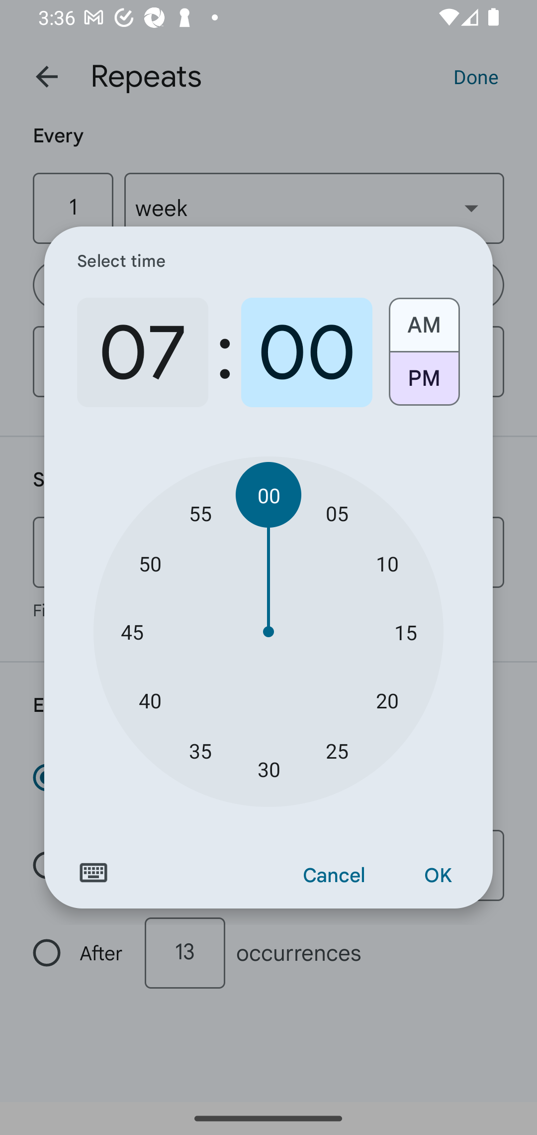  I want to click on 45 45 minutes, so click(132, 632).